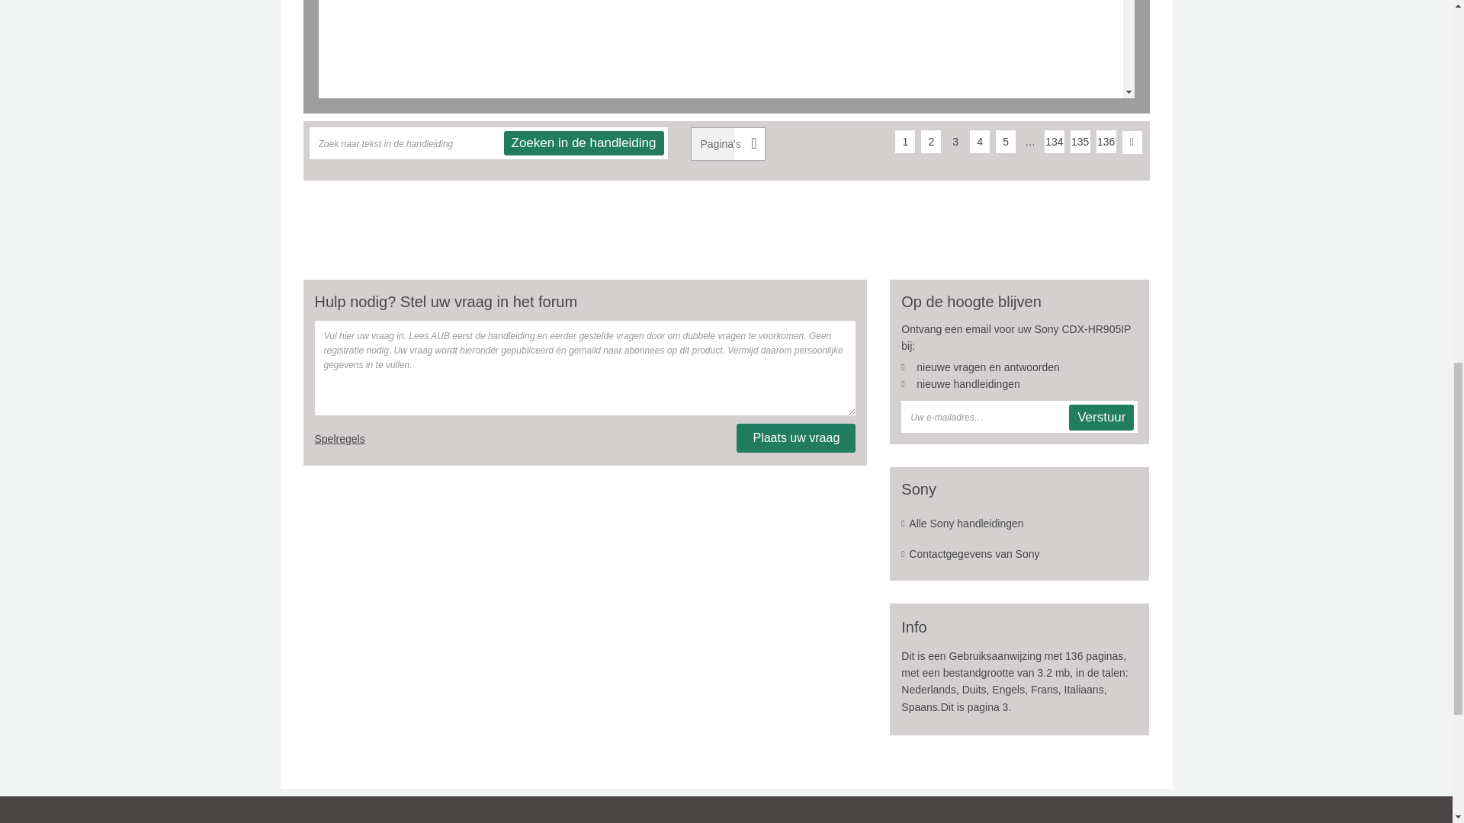 The width and height of the screenshot is (1464, 823). What do you see at coordinates (1019, 554) in the screenshot?
I see `Bekijk de contactgegevens van Sony` at bounding box center [1019, 554].